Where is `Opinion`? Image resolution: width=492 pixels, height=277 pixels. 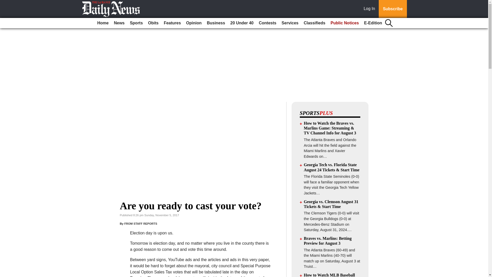 Opinion is located at coordinates (194, 23).